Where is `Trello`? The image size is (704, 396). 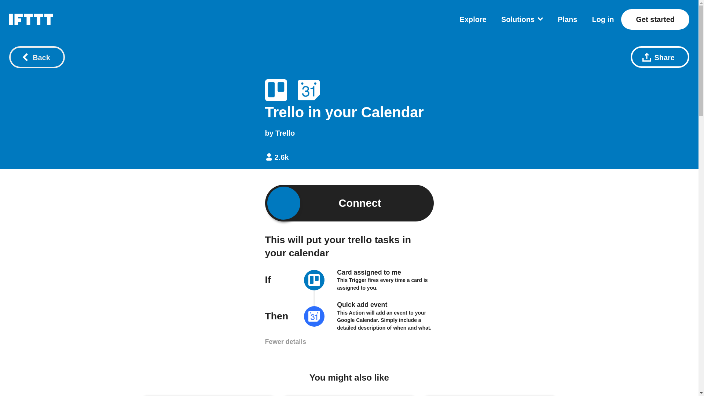 Trello is located at coordinates (285, 133).